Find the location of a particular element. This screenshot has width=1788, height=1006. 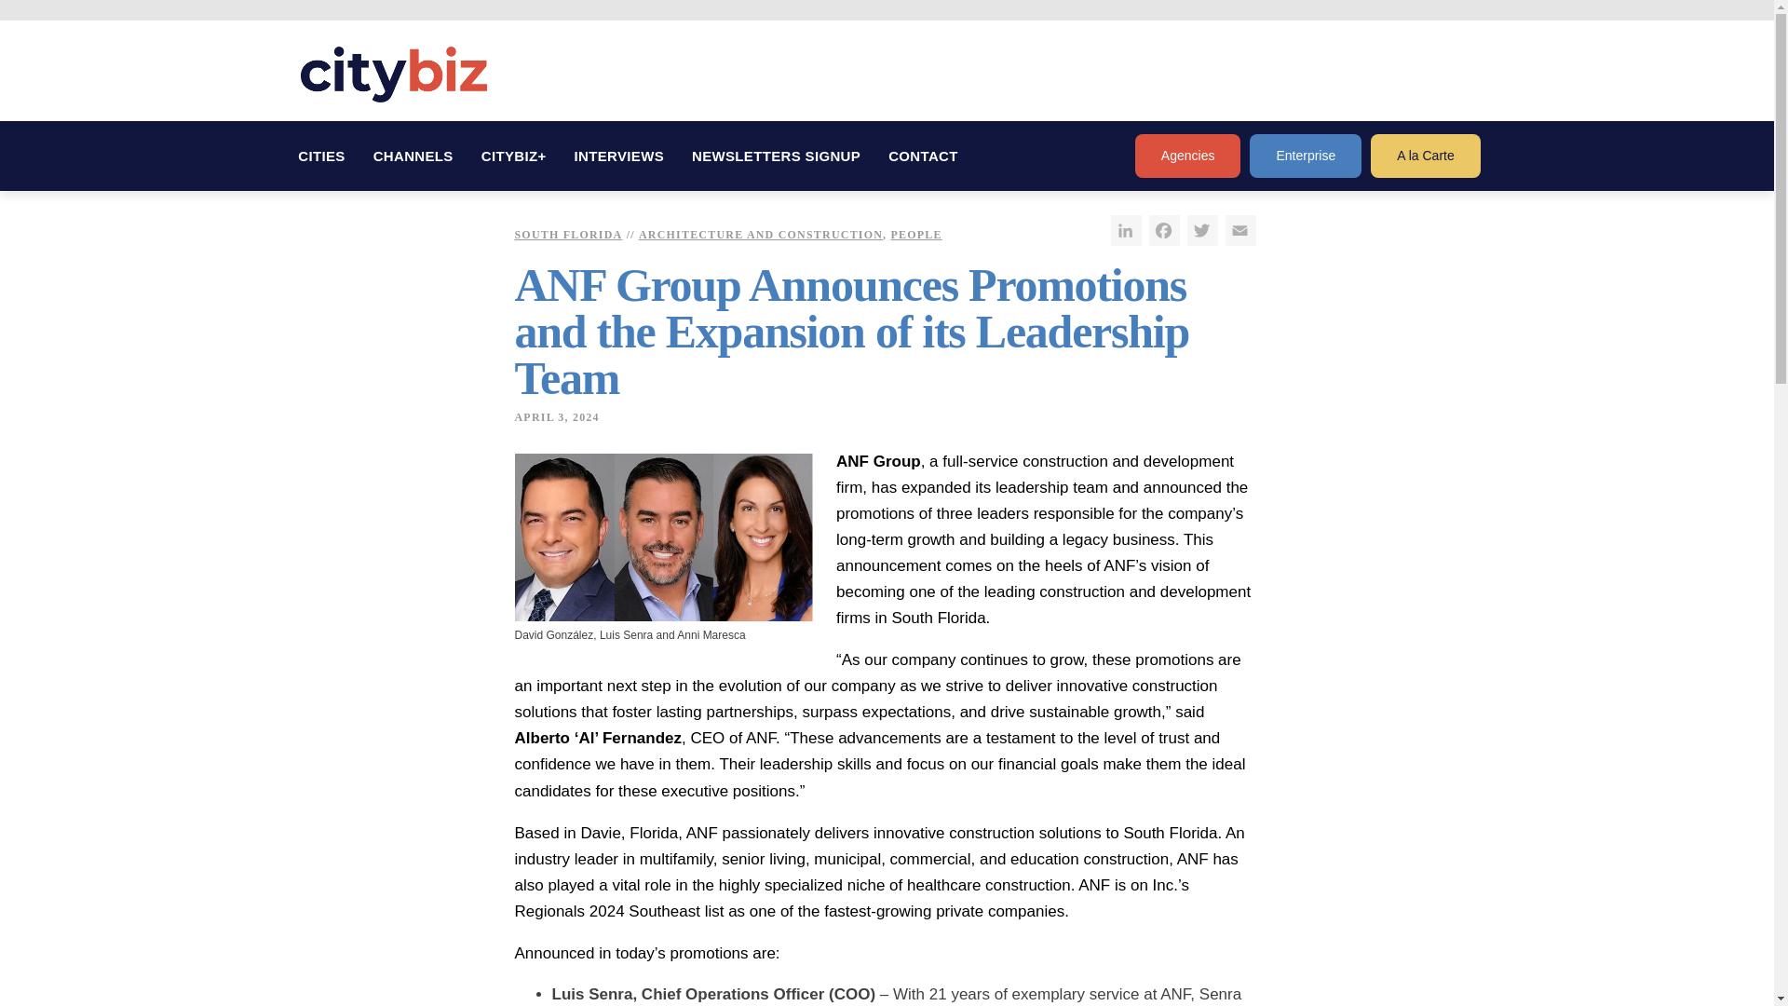

Email is located at coordinates (1240, 230).